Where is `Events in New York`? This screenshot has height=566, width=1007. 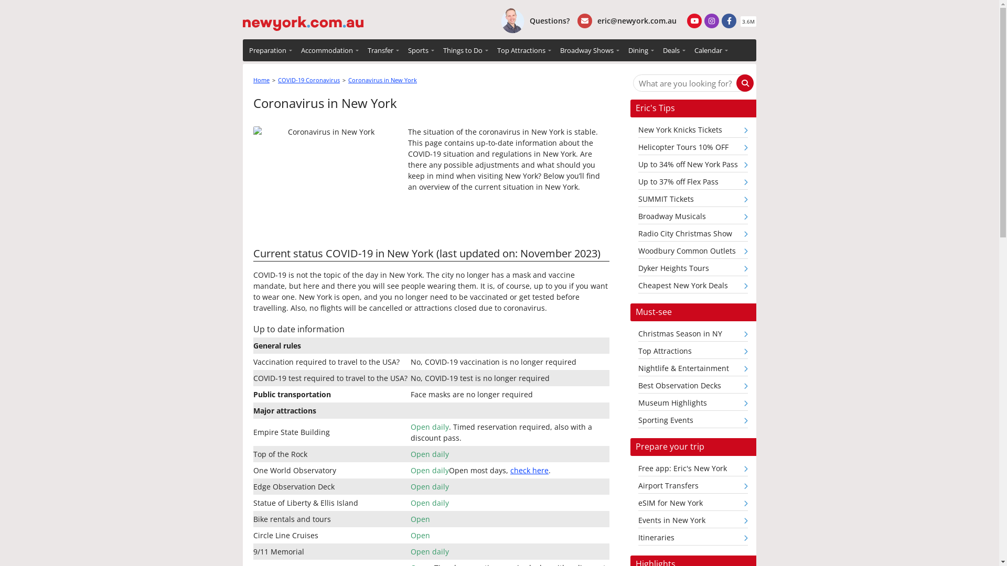 Events in New York is located at coordinates (693, 522).